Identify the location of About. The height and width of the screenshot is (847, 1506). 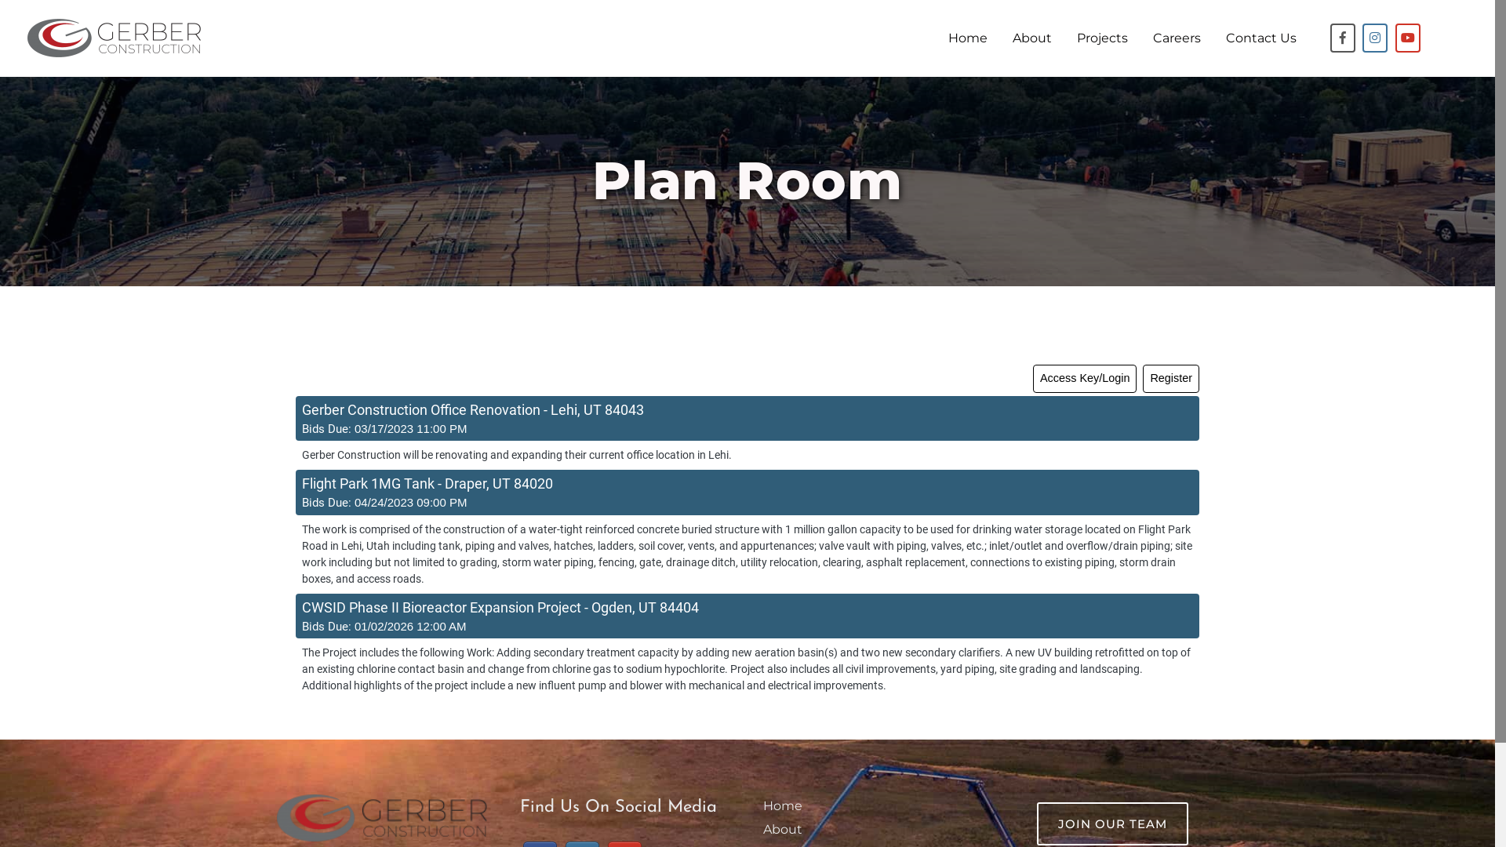
(1032, 38).